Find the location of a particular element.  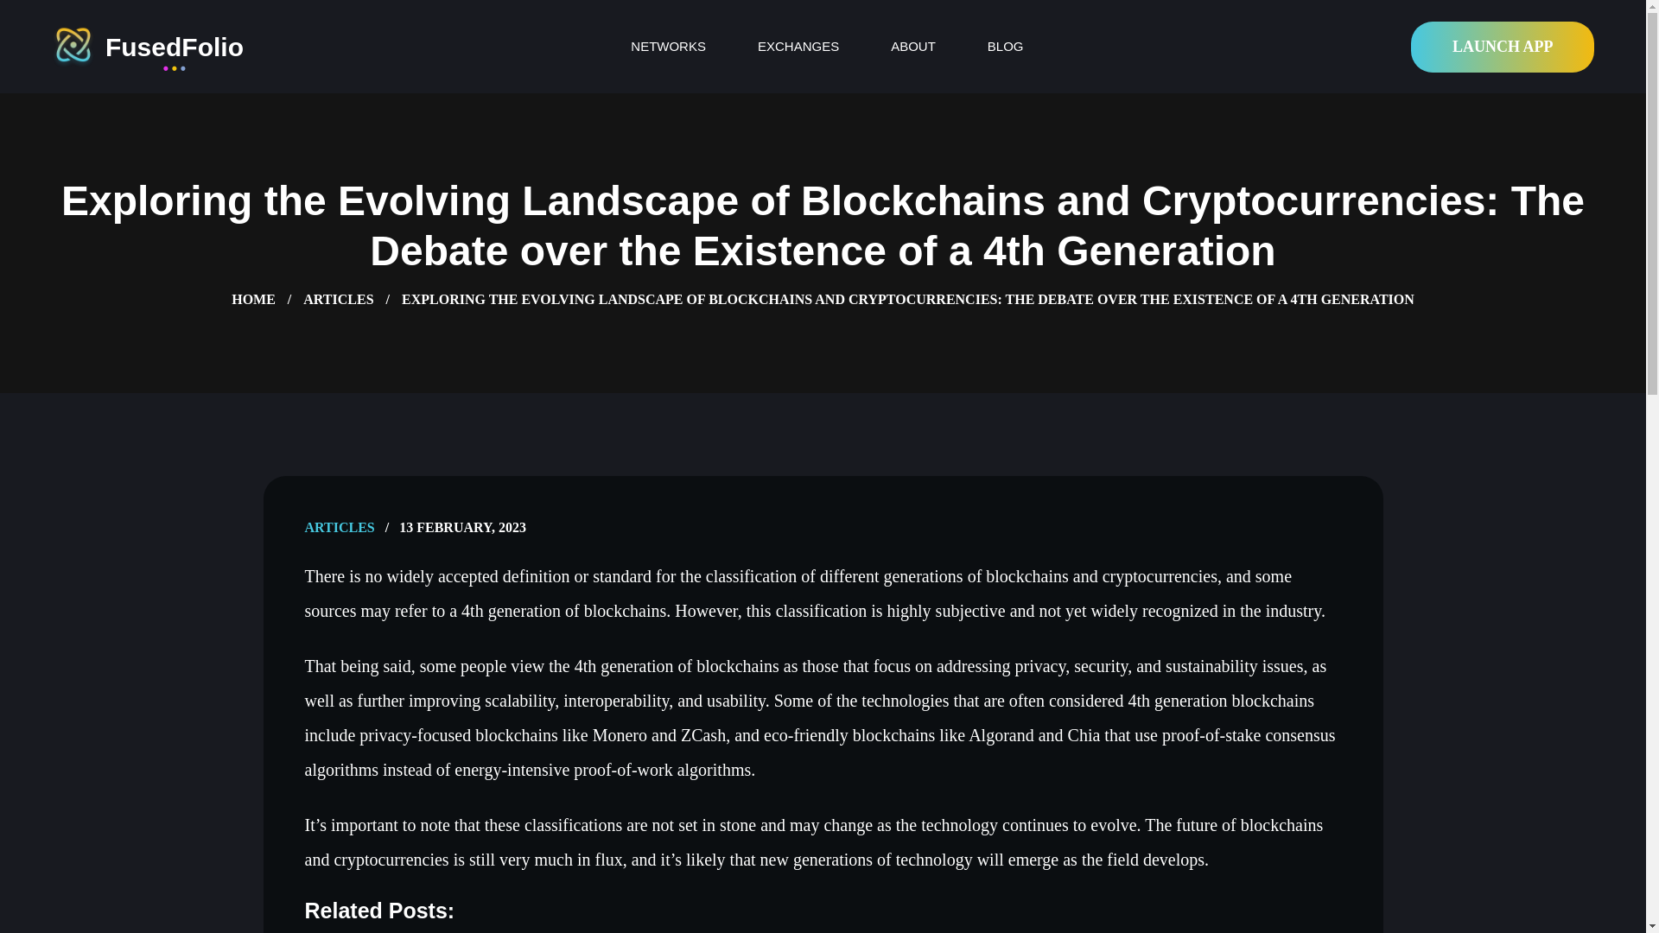

NETWORKS is located at coordinates (668, 46).